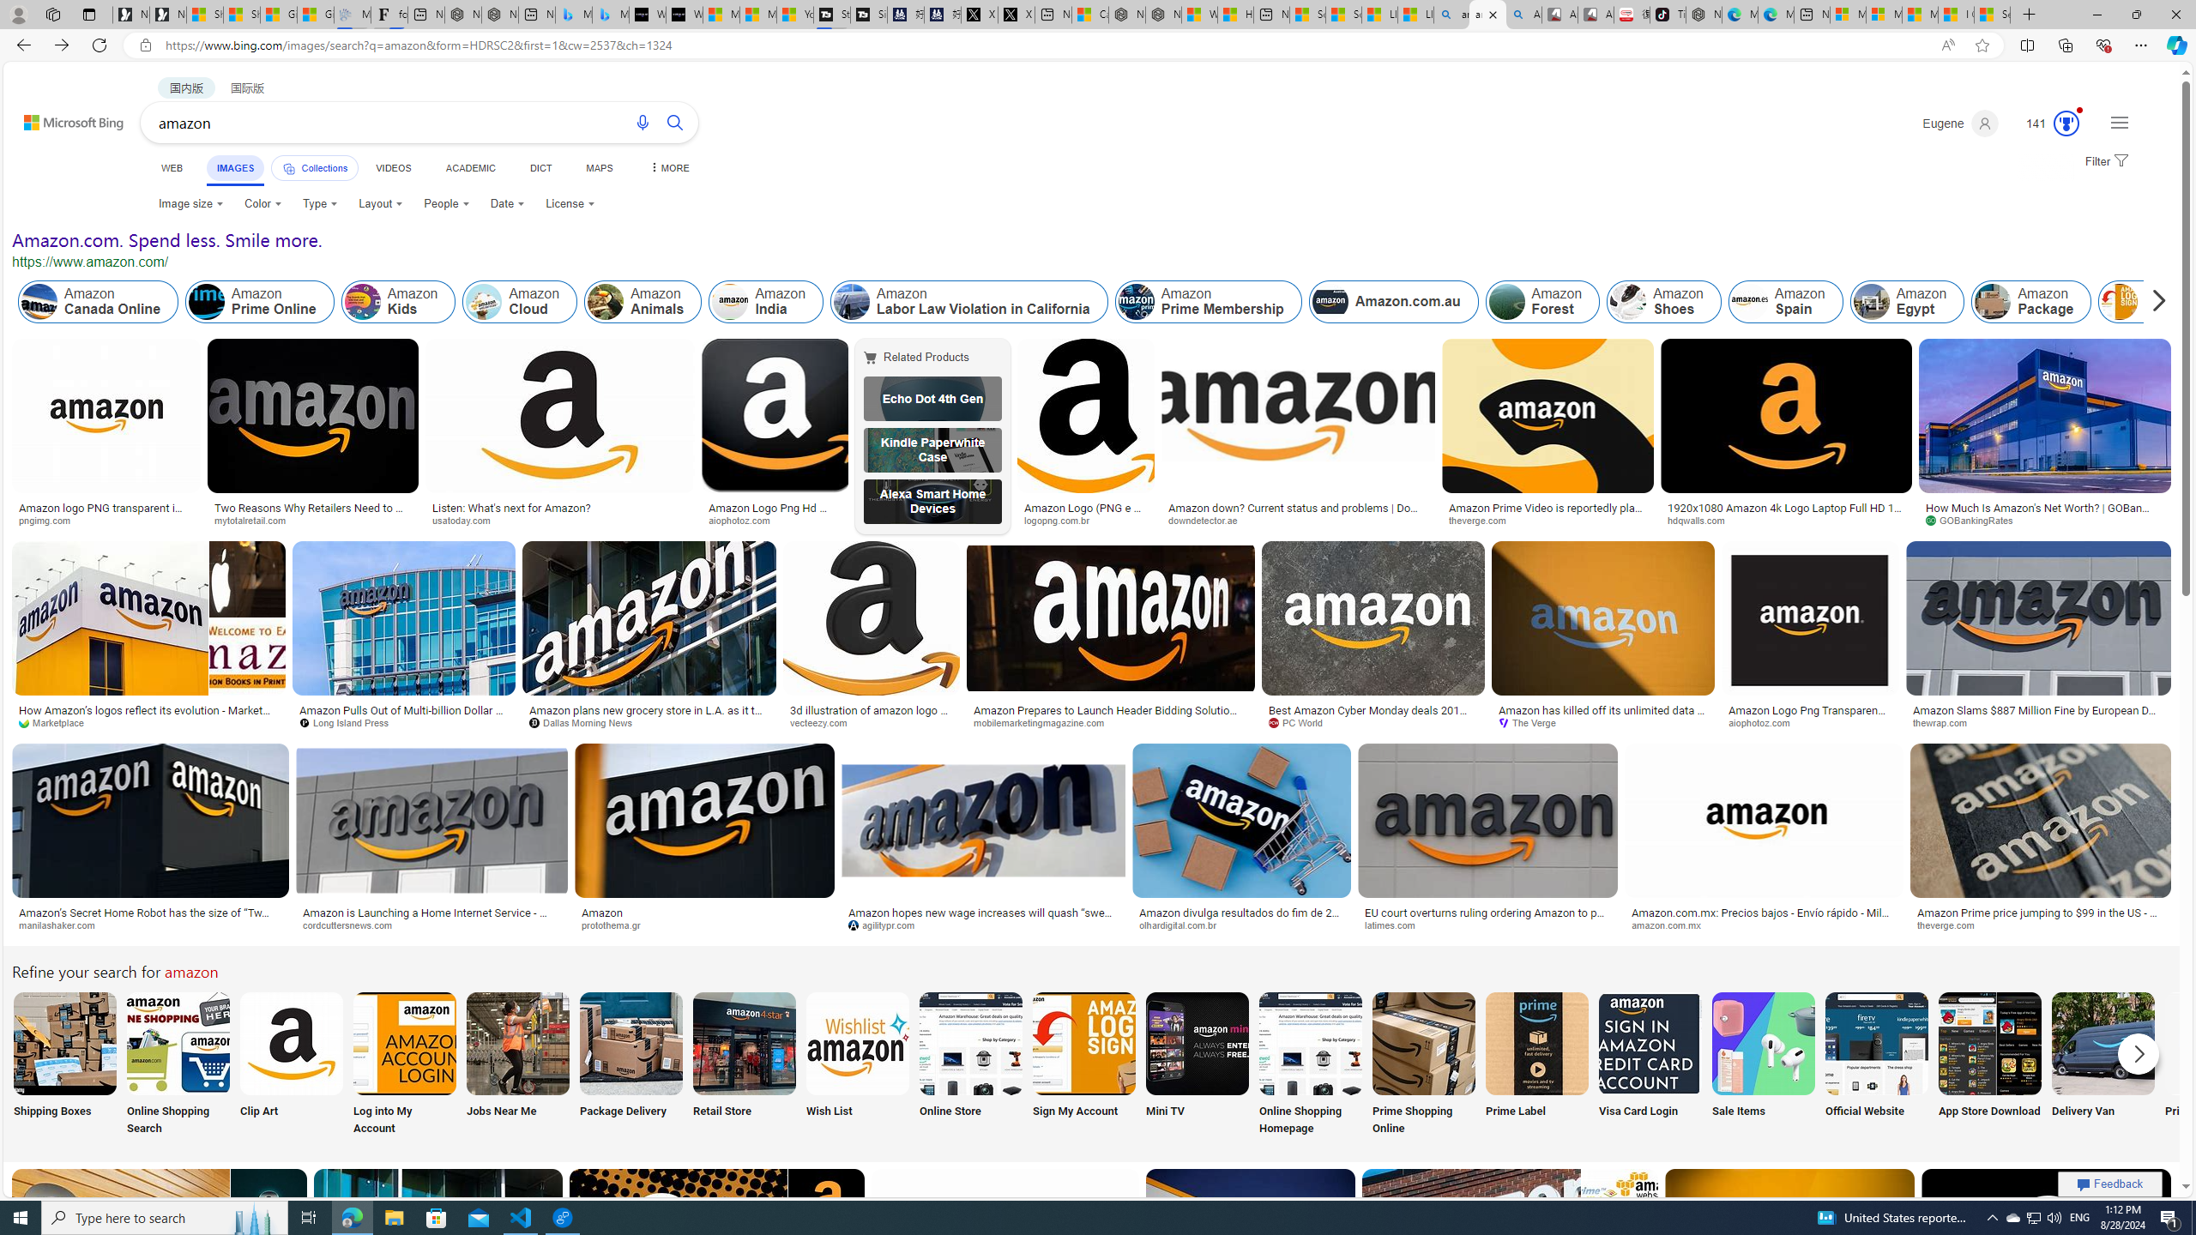 The image size is (2196, 1235). What do you see at coordinates (1198, 1065) in the screenshot?
I see `Mini TV` at bounding box center [1198, 1065].